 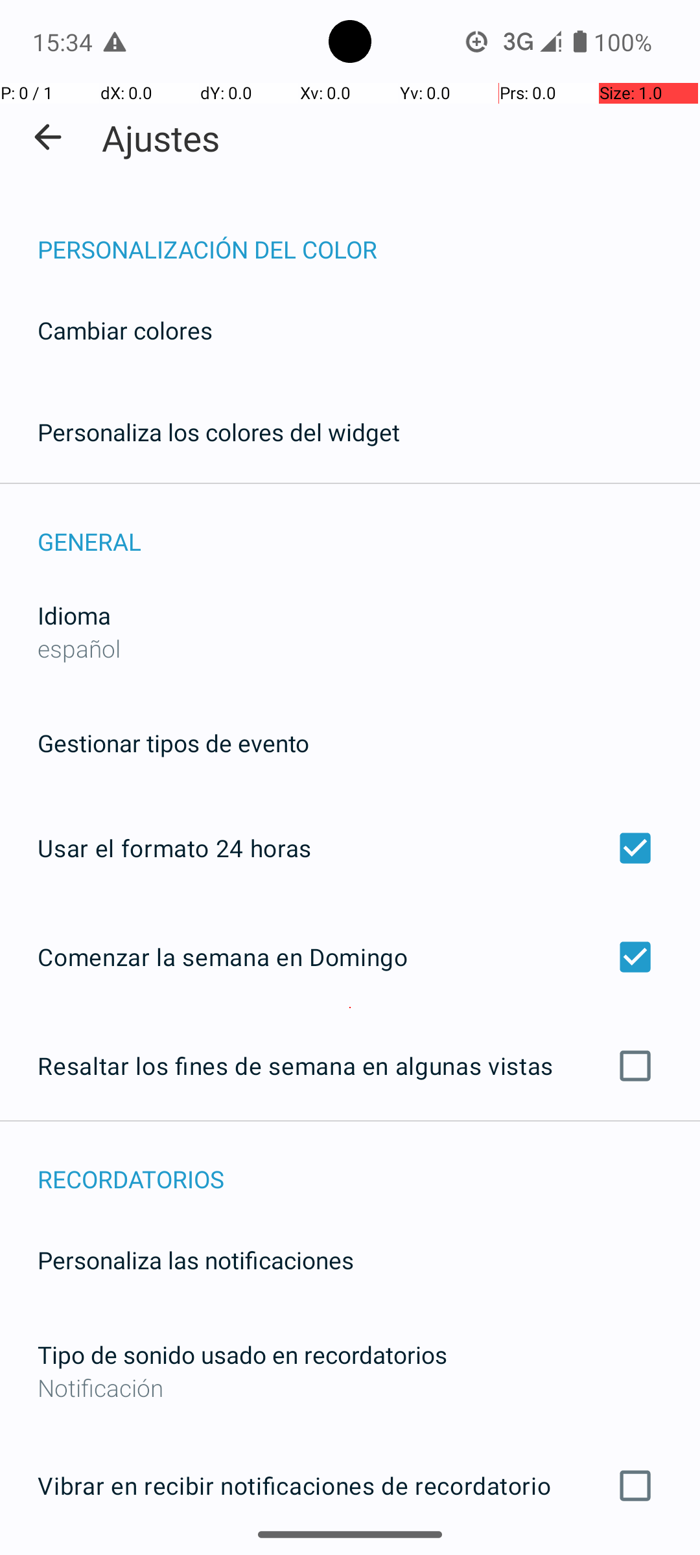 I want to click on Comenzar la semana en Domingo, so click(x=350, y=956).